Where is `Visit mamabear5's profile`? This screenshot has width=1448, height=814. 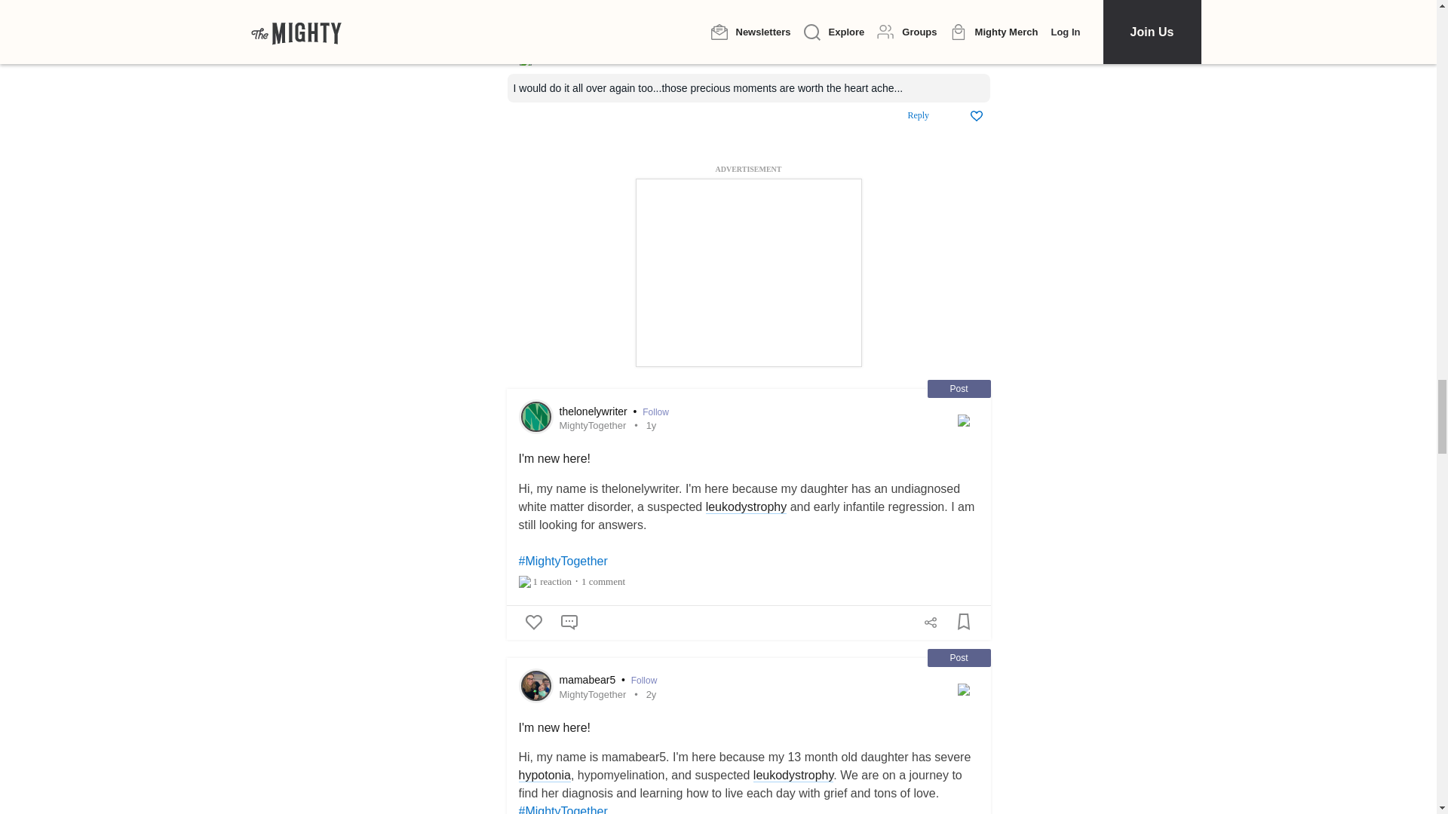 Visit mamabear5's profile is located at coordinates (535, 685).